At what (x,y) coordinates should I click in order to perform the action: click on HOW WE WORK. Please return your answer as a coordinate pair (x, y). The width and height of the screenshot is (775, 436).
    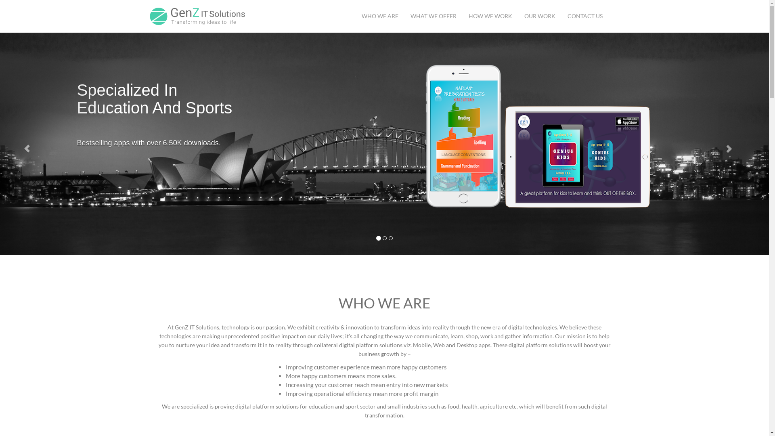
    Looking at the image, I should click on (490, 16).